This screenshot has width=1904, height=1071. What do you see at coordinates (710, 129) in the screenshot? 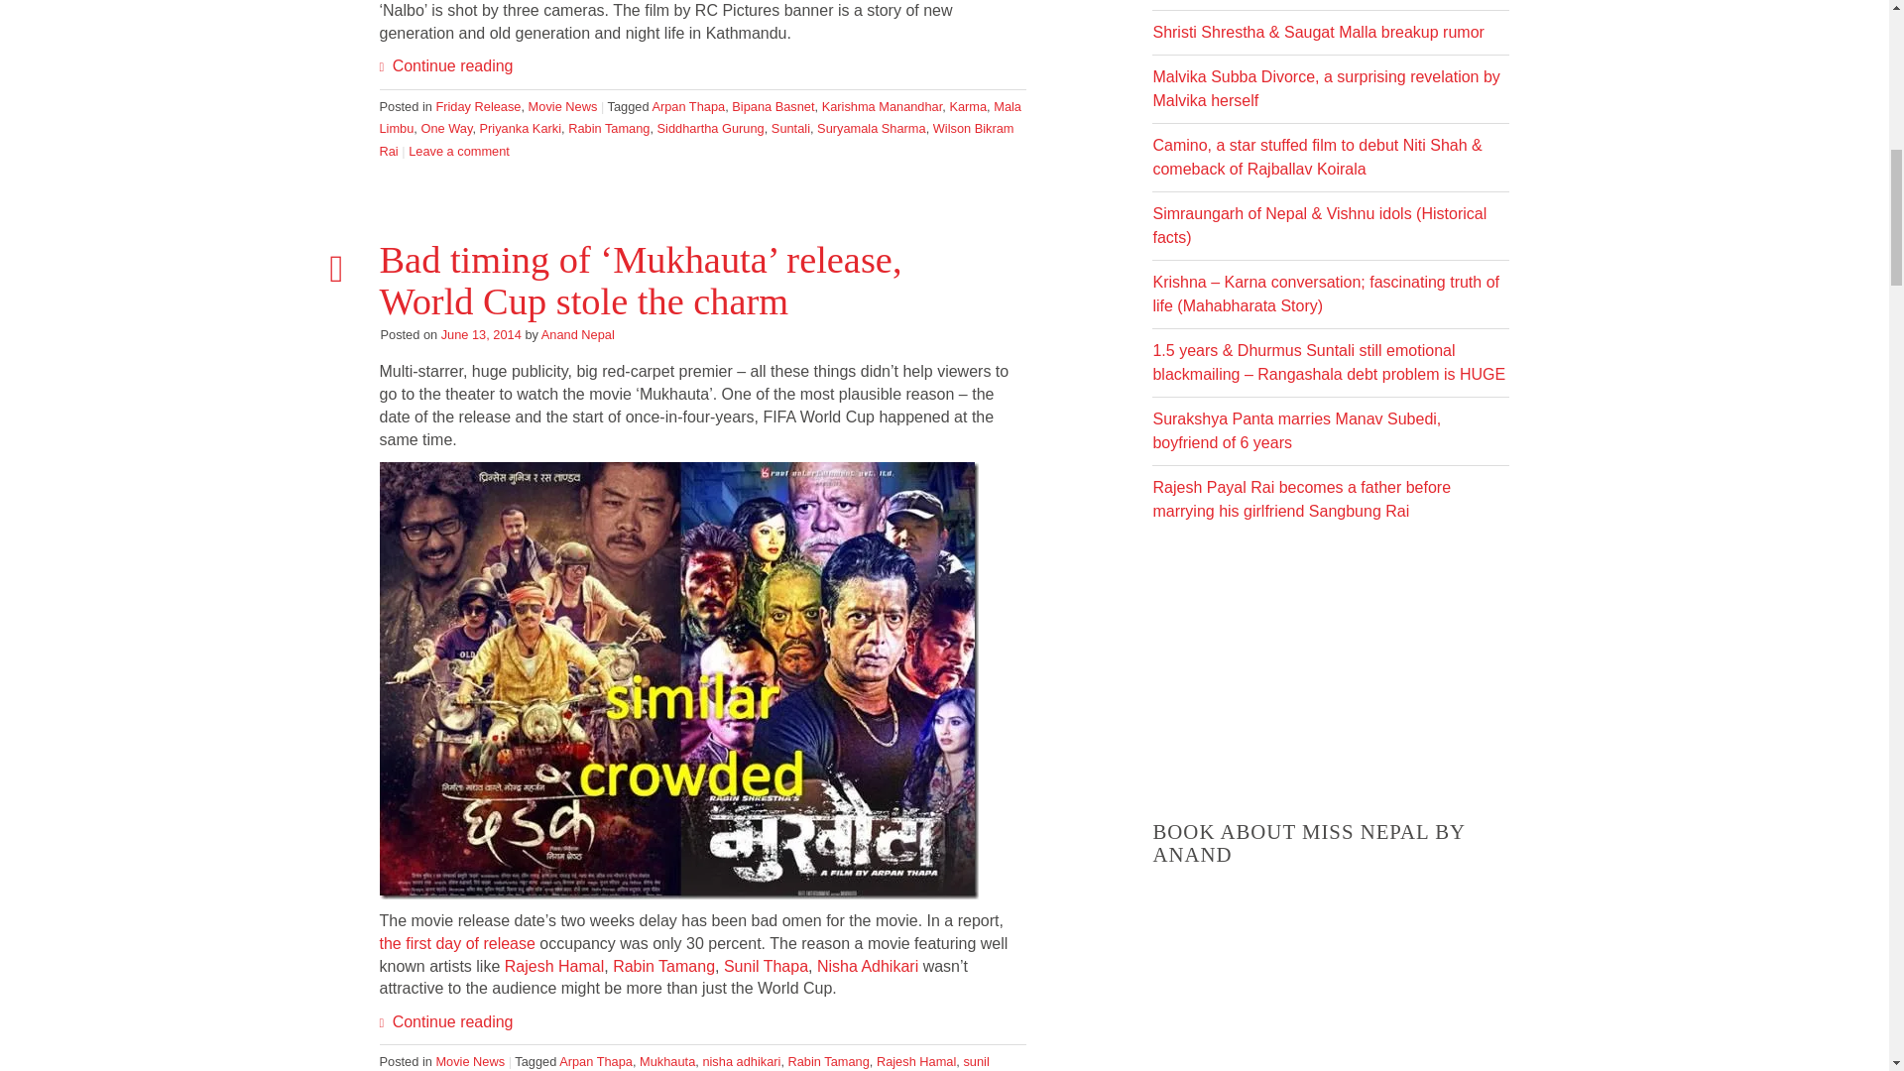
I see `Siddhartha Gurung` at bounding box center [710, 129].